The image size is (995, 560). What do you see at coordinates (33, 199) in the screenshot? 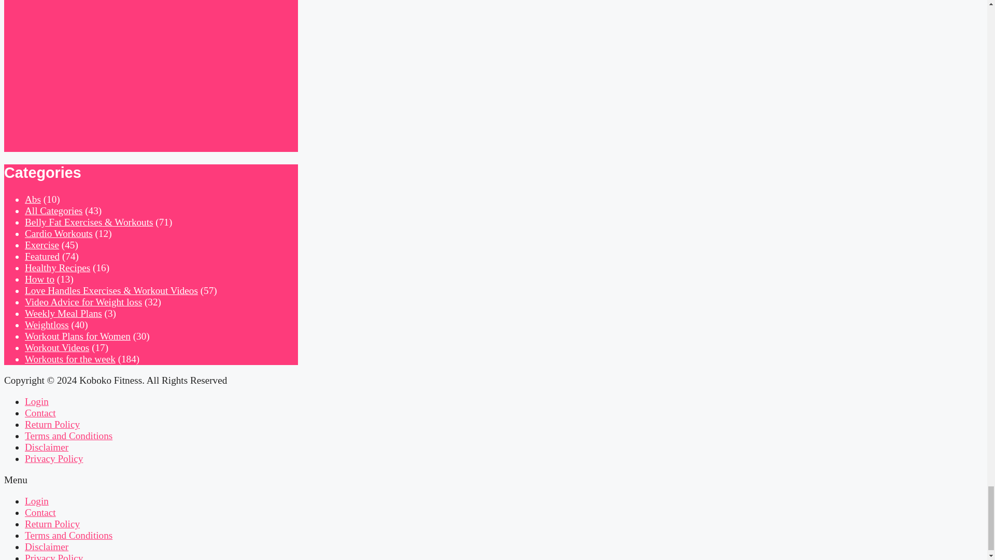
I see `Abs` at bounding box center [33, 199].